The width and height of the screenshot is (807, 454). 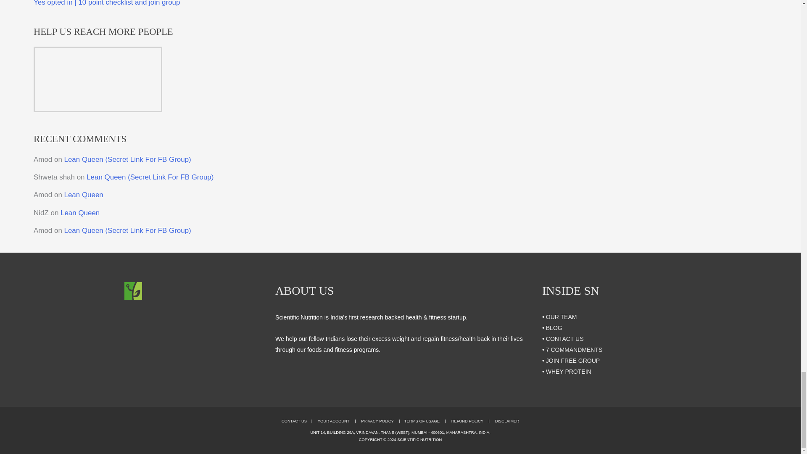 I want to click on TERMS OF USAGE, so click(x=422, y=420).